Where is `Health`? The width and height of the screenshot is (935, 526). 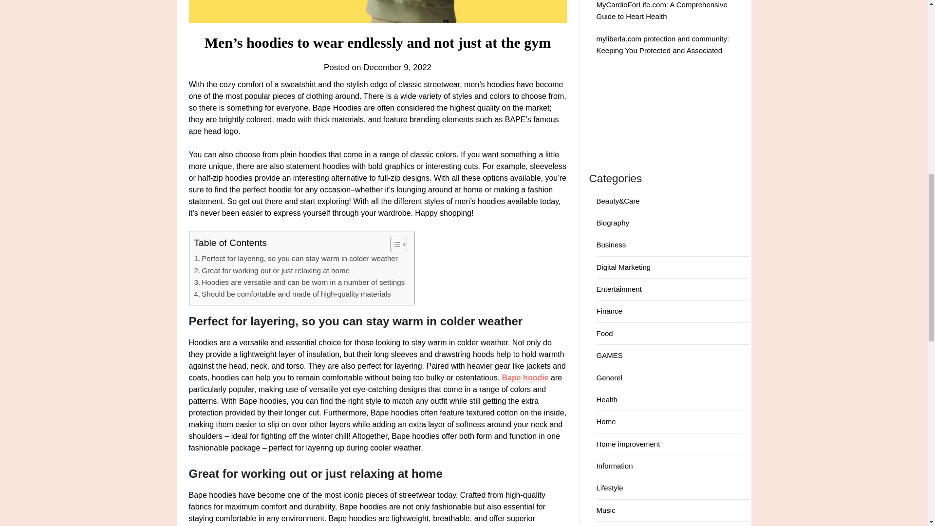
Health is located at coordinates (607, 399).